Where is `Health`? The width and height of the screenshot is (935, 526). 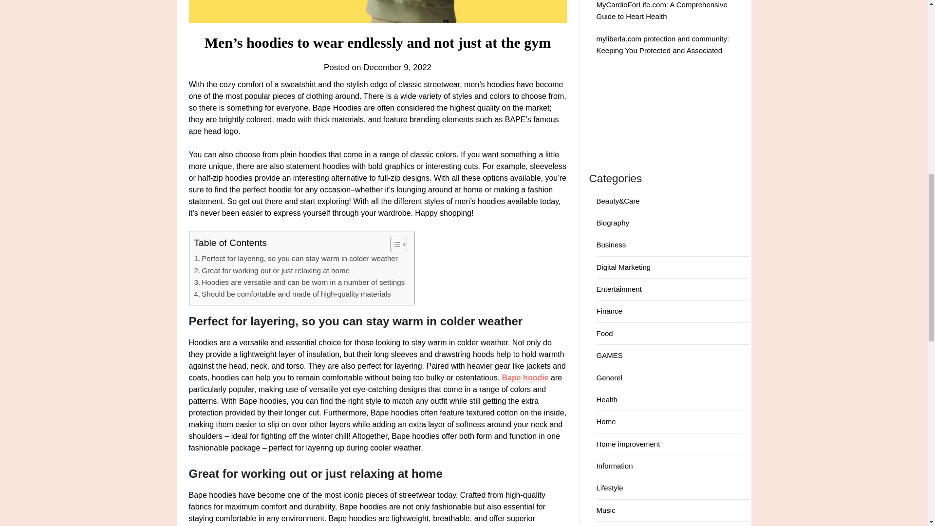
Health is located at coordinates (607, 399).